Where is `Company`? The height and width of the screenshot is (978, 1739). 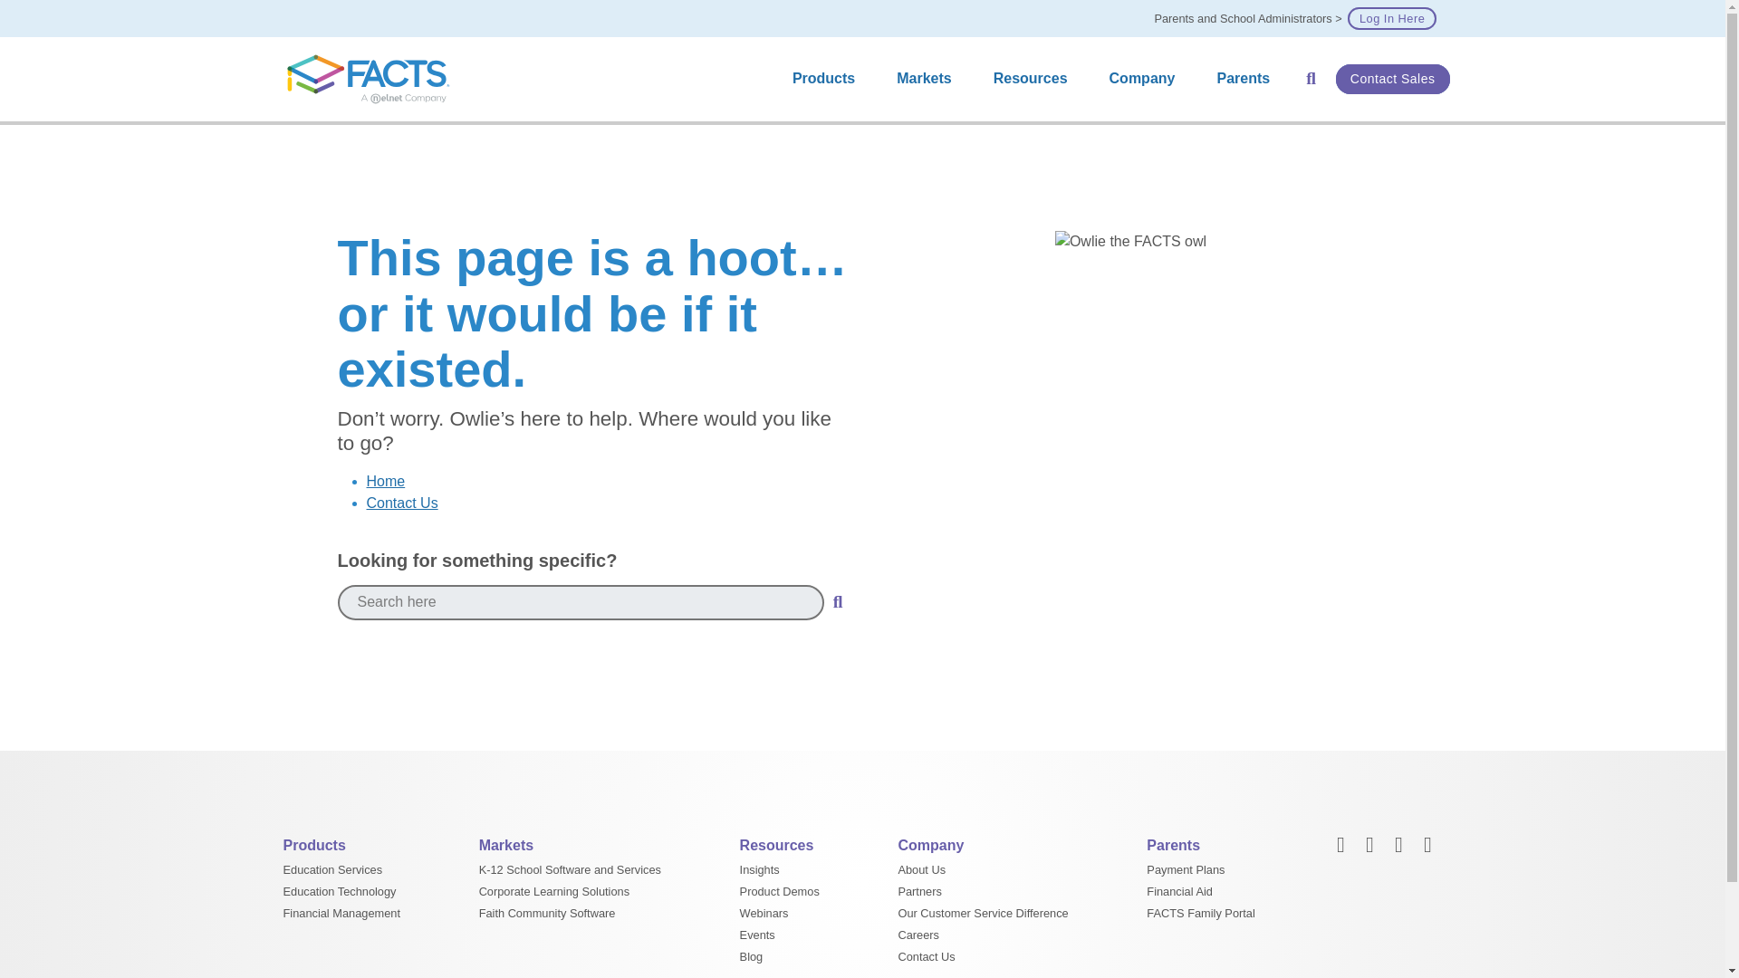 Company is located at coordinates (1147, 79).